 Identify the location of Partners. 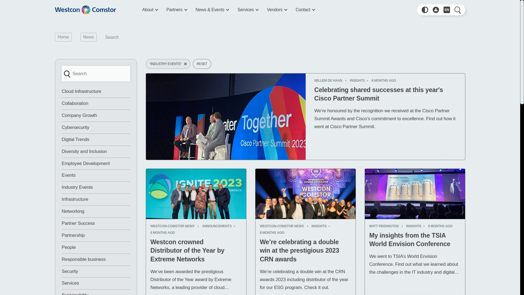
(177, 10).